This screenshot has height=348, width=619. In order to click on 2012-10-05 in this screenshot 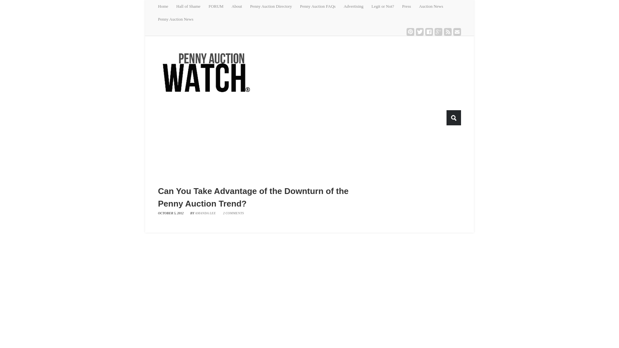, I will do `click(173, 213)`.